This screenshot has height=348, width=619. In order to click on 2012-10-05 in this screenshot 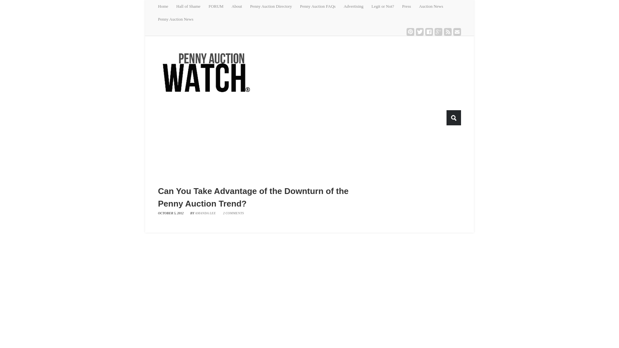, I will do `click(173, 213)`.